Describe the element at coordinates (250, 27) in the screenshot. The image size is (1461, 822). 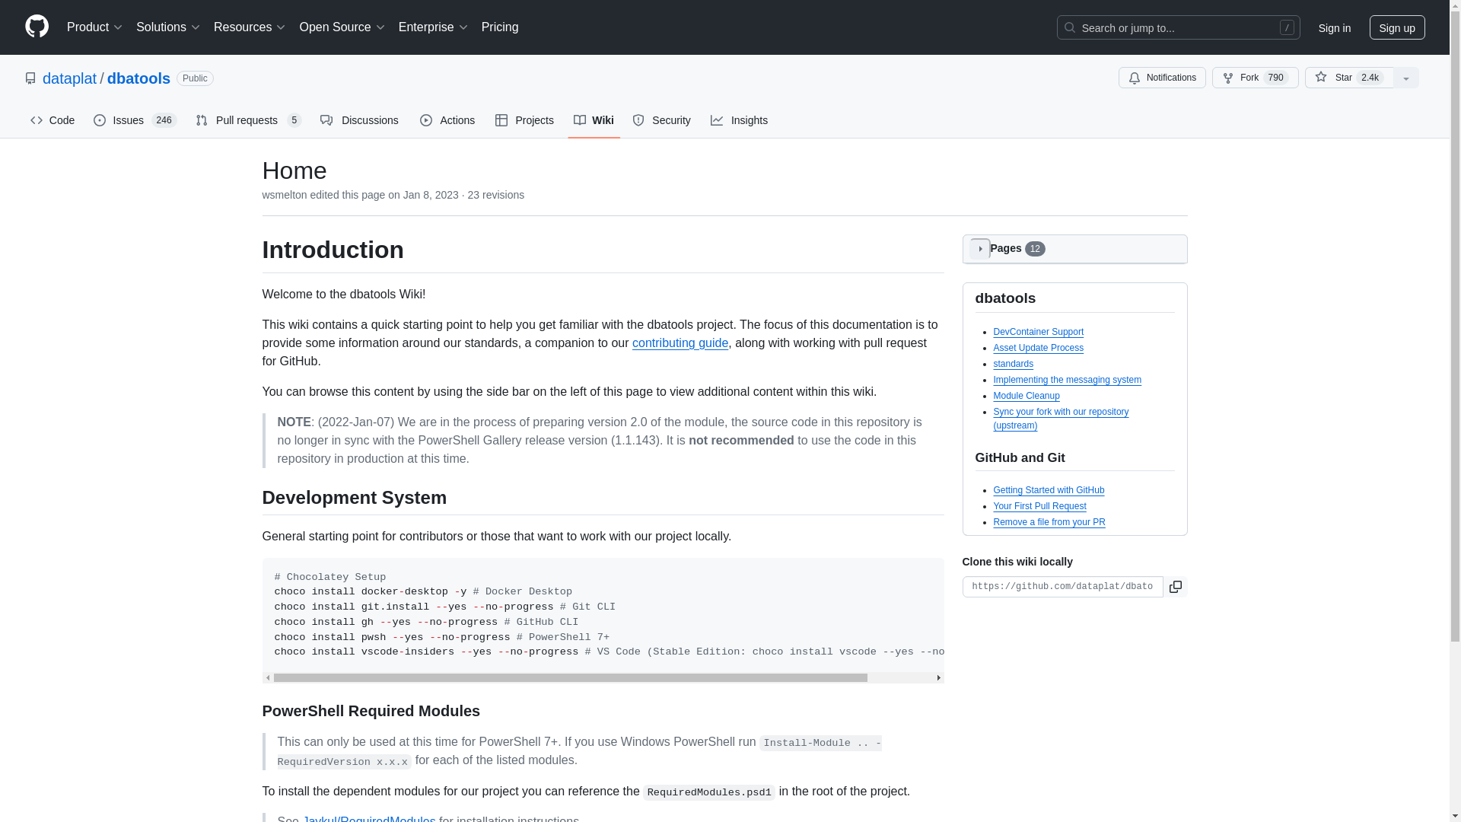
I see `Resources` at that location.